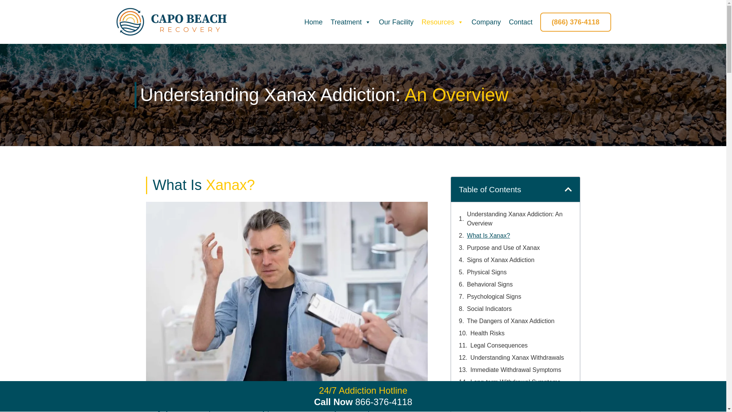 This screenshot has height=412, width=732. What do you see at coordinates (350, 22) in the screenshot?
I see `Treatment` at bounding box center [350, 22].